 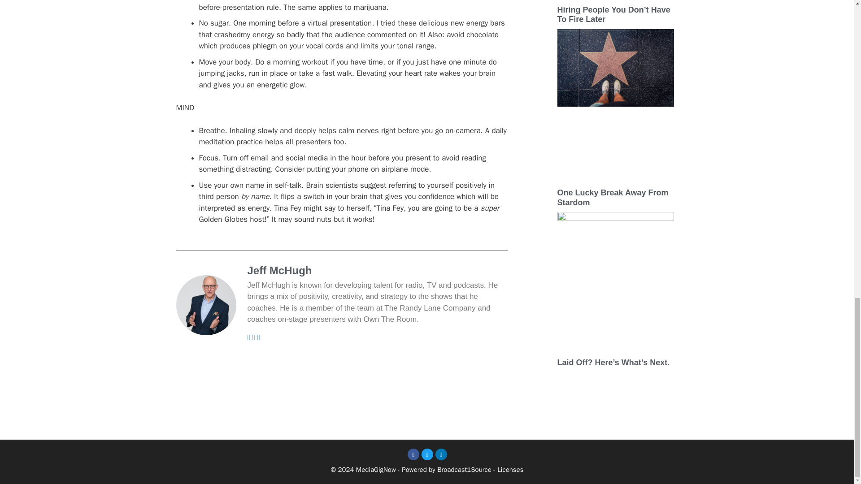 What do you see at coordinates (447, 470) in the screenshot?
I see `Powered by Broadcast1Source` at bounding box center [447, 470].